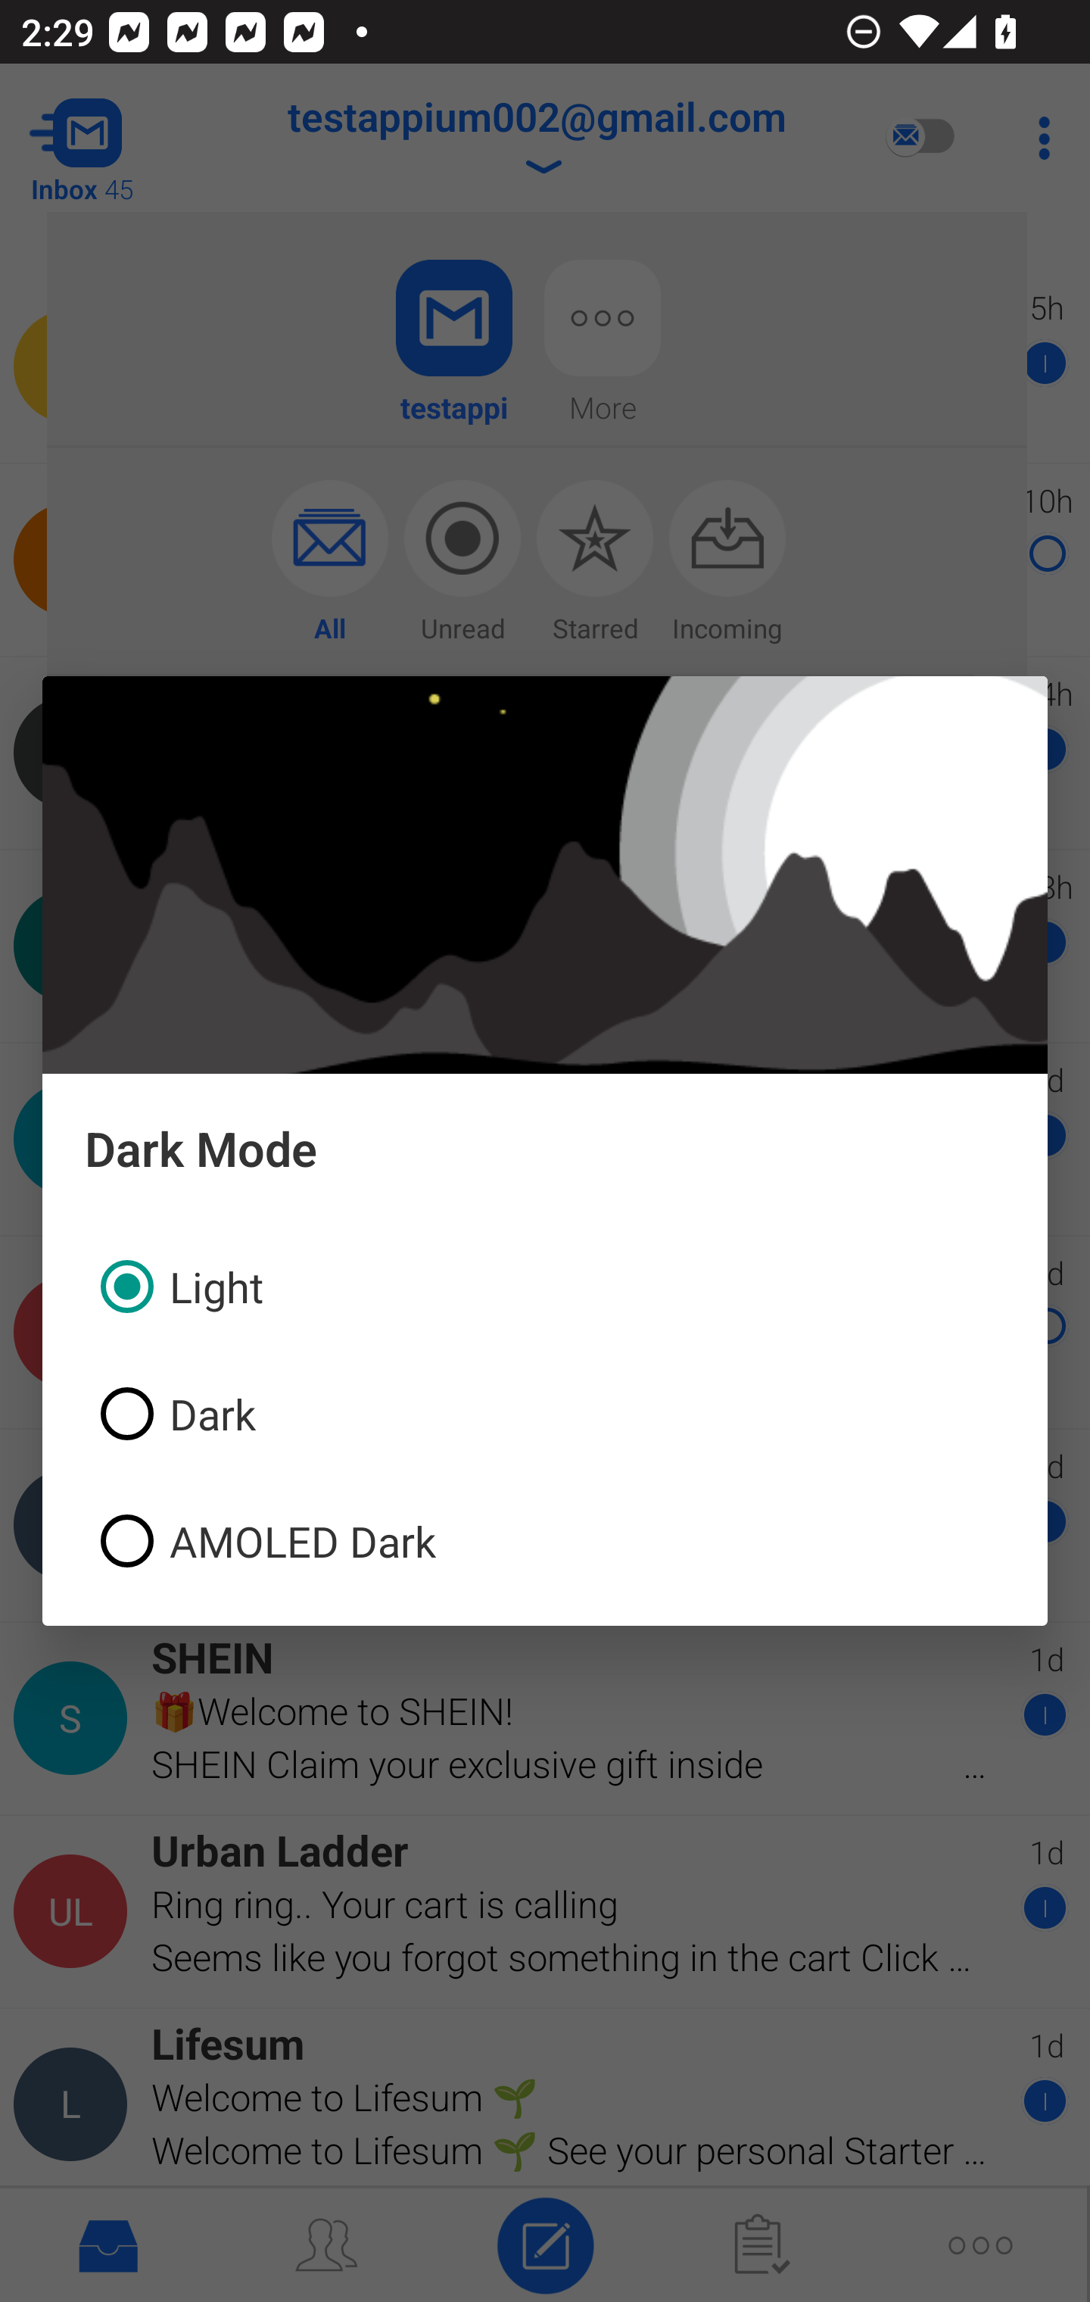 Image resolution: width=1090 pixels, height=2302 pixels. I want to click on AMOLED Dark, so click(545, 1540).